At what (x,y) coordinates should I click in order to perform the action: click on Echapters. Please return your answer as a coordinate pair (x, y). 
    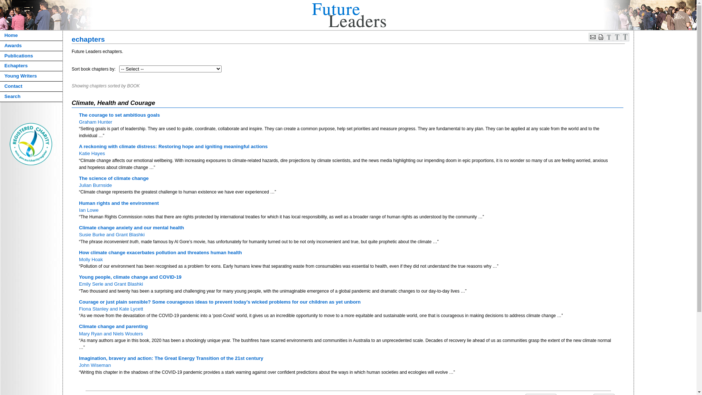
    Looking at the image, I should click on (31, 66).